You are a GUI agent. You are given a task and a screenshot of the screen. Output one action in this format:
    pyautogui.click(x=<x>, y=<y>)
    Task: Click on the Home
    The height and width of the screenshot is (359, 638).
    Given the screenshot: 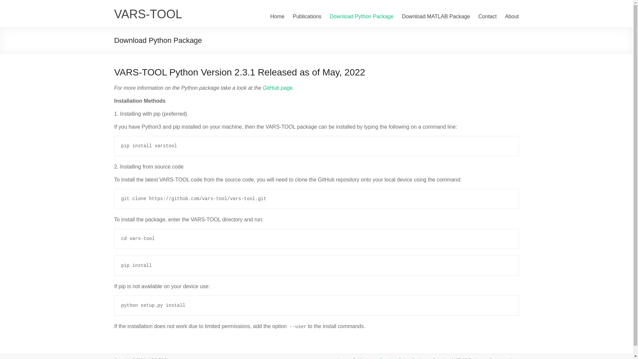 What is the action you would take?
    pyautogui.click(x=340, y=358)
    